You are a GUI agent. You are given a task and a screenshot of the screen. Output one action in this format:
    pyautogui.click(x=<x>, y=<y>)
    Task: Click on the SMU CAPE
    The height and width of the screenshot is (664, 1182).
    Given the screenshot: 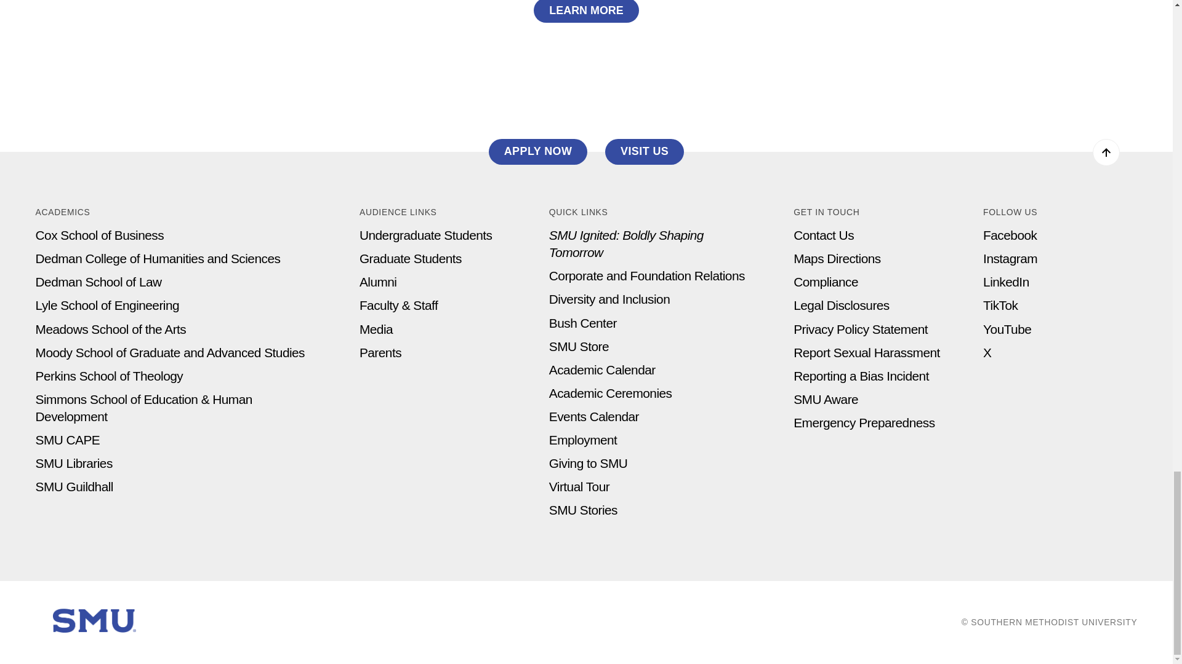 What is the action you would take?
    pyautogui.click(x=68, y=440)
    